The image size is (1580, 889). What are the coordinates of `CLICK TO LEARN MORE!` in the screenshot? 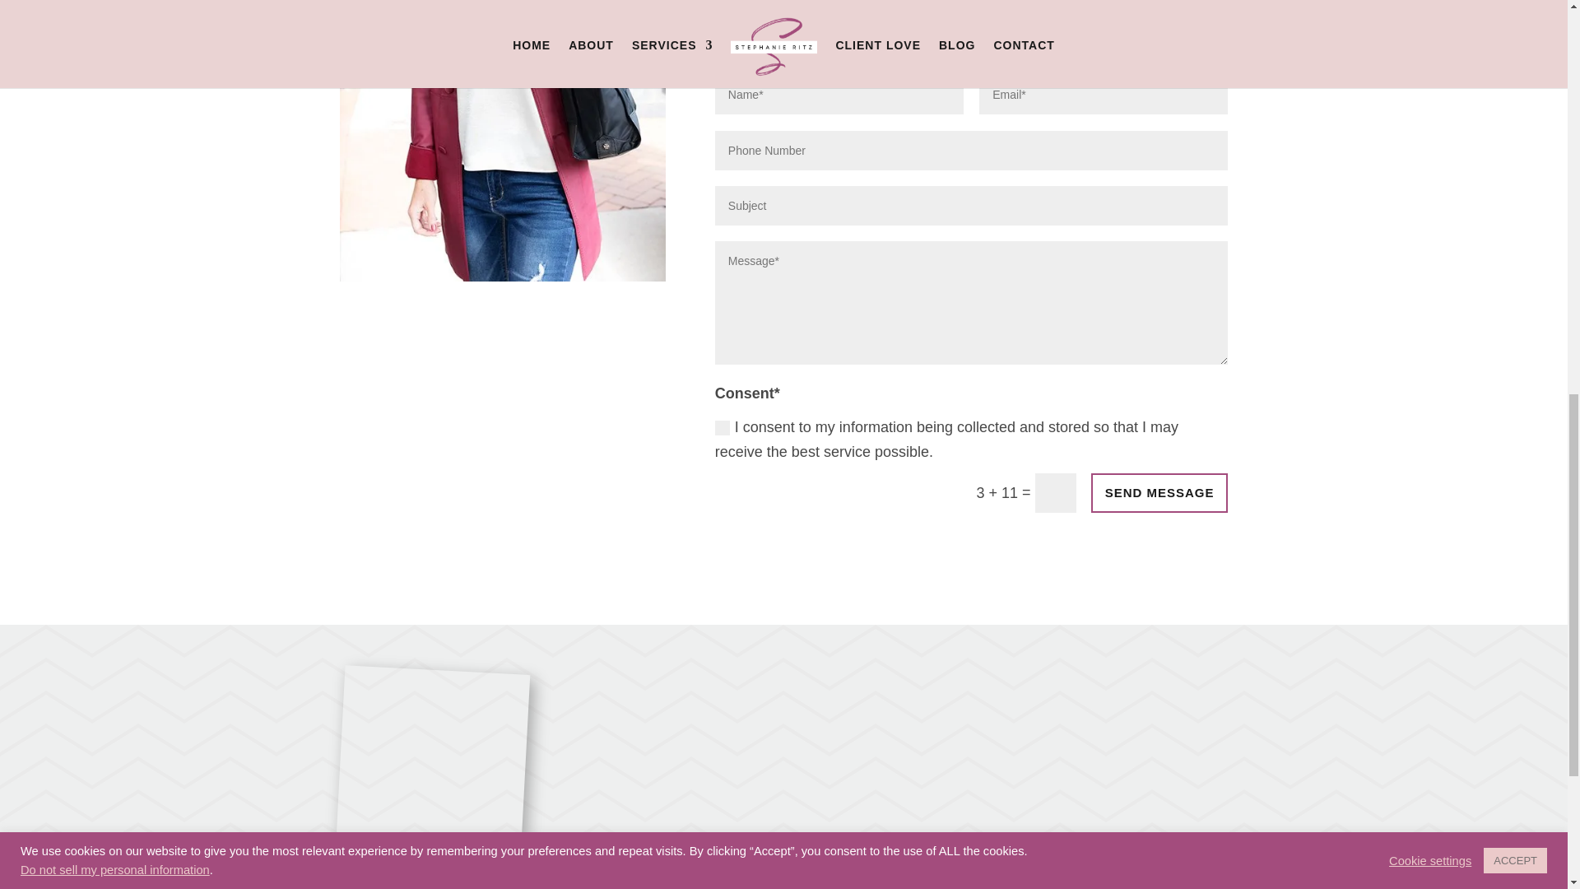 It's located at (703, 863).